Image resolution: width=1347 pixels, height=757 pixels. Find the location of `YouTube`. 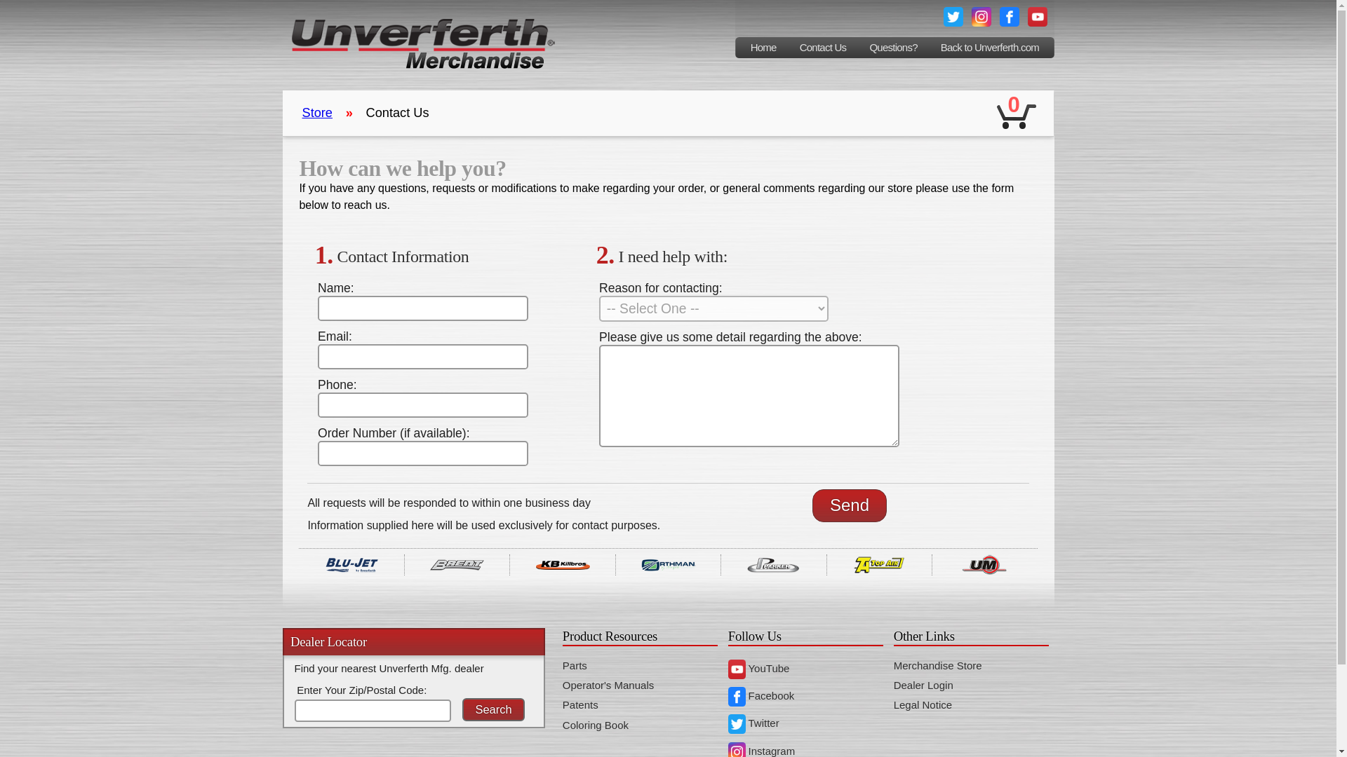

YouTube is located at coordinates (759, 669).